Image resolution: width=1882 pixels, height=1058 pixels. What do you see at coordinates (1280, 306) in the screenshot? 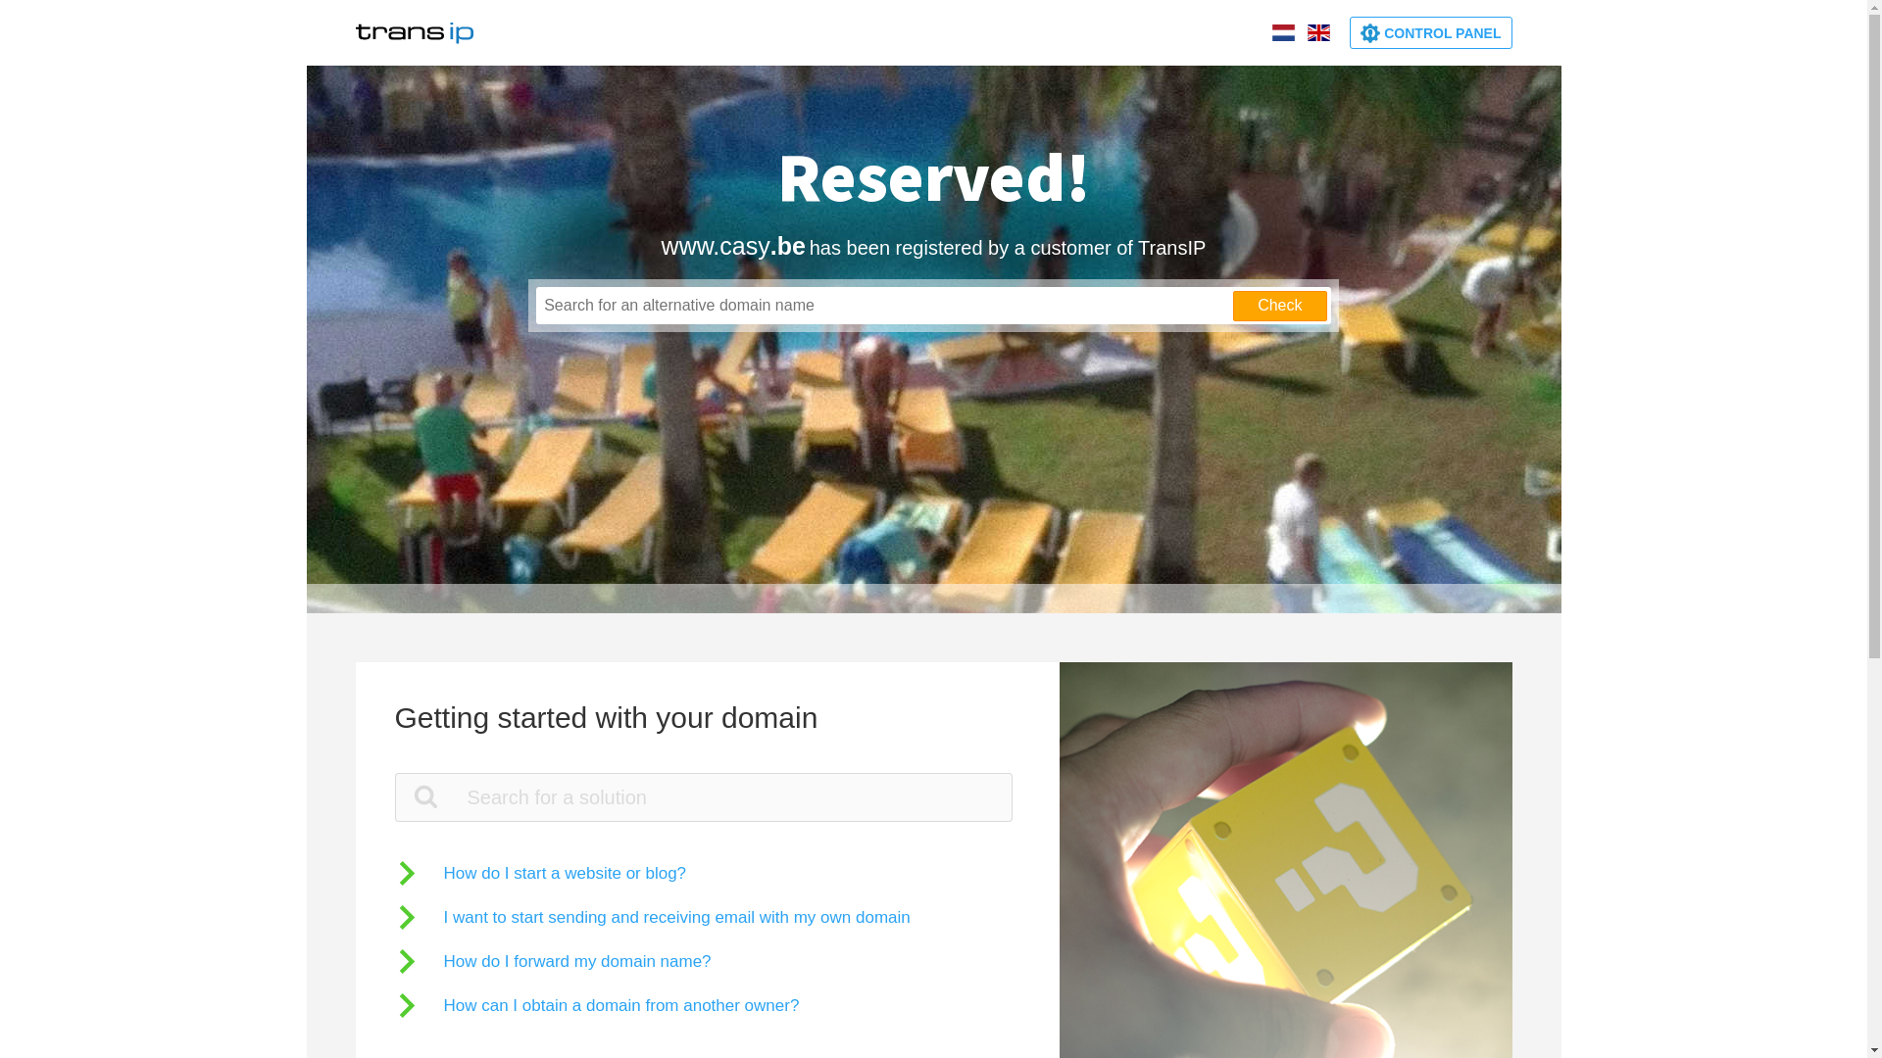
I see `Check` at bounding box center [1280, 306].